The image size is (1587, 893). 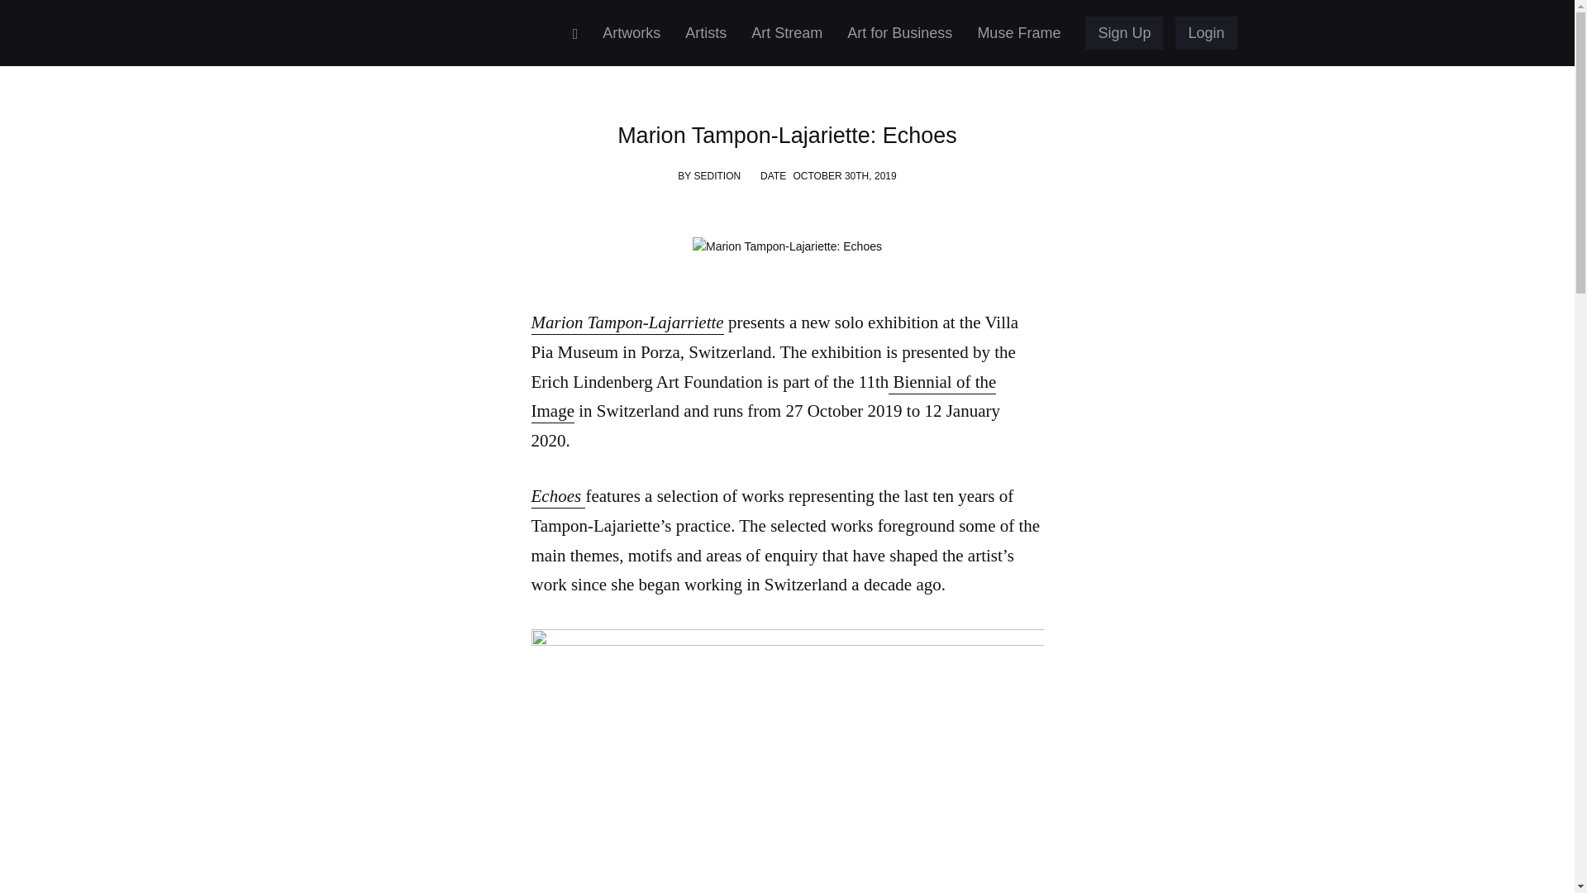 What do you see at coordinates (1124, 33) in the screenshot?
I see `Sign Up` at bounding box center [1124, 33].